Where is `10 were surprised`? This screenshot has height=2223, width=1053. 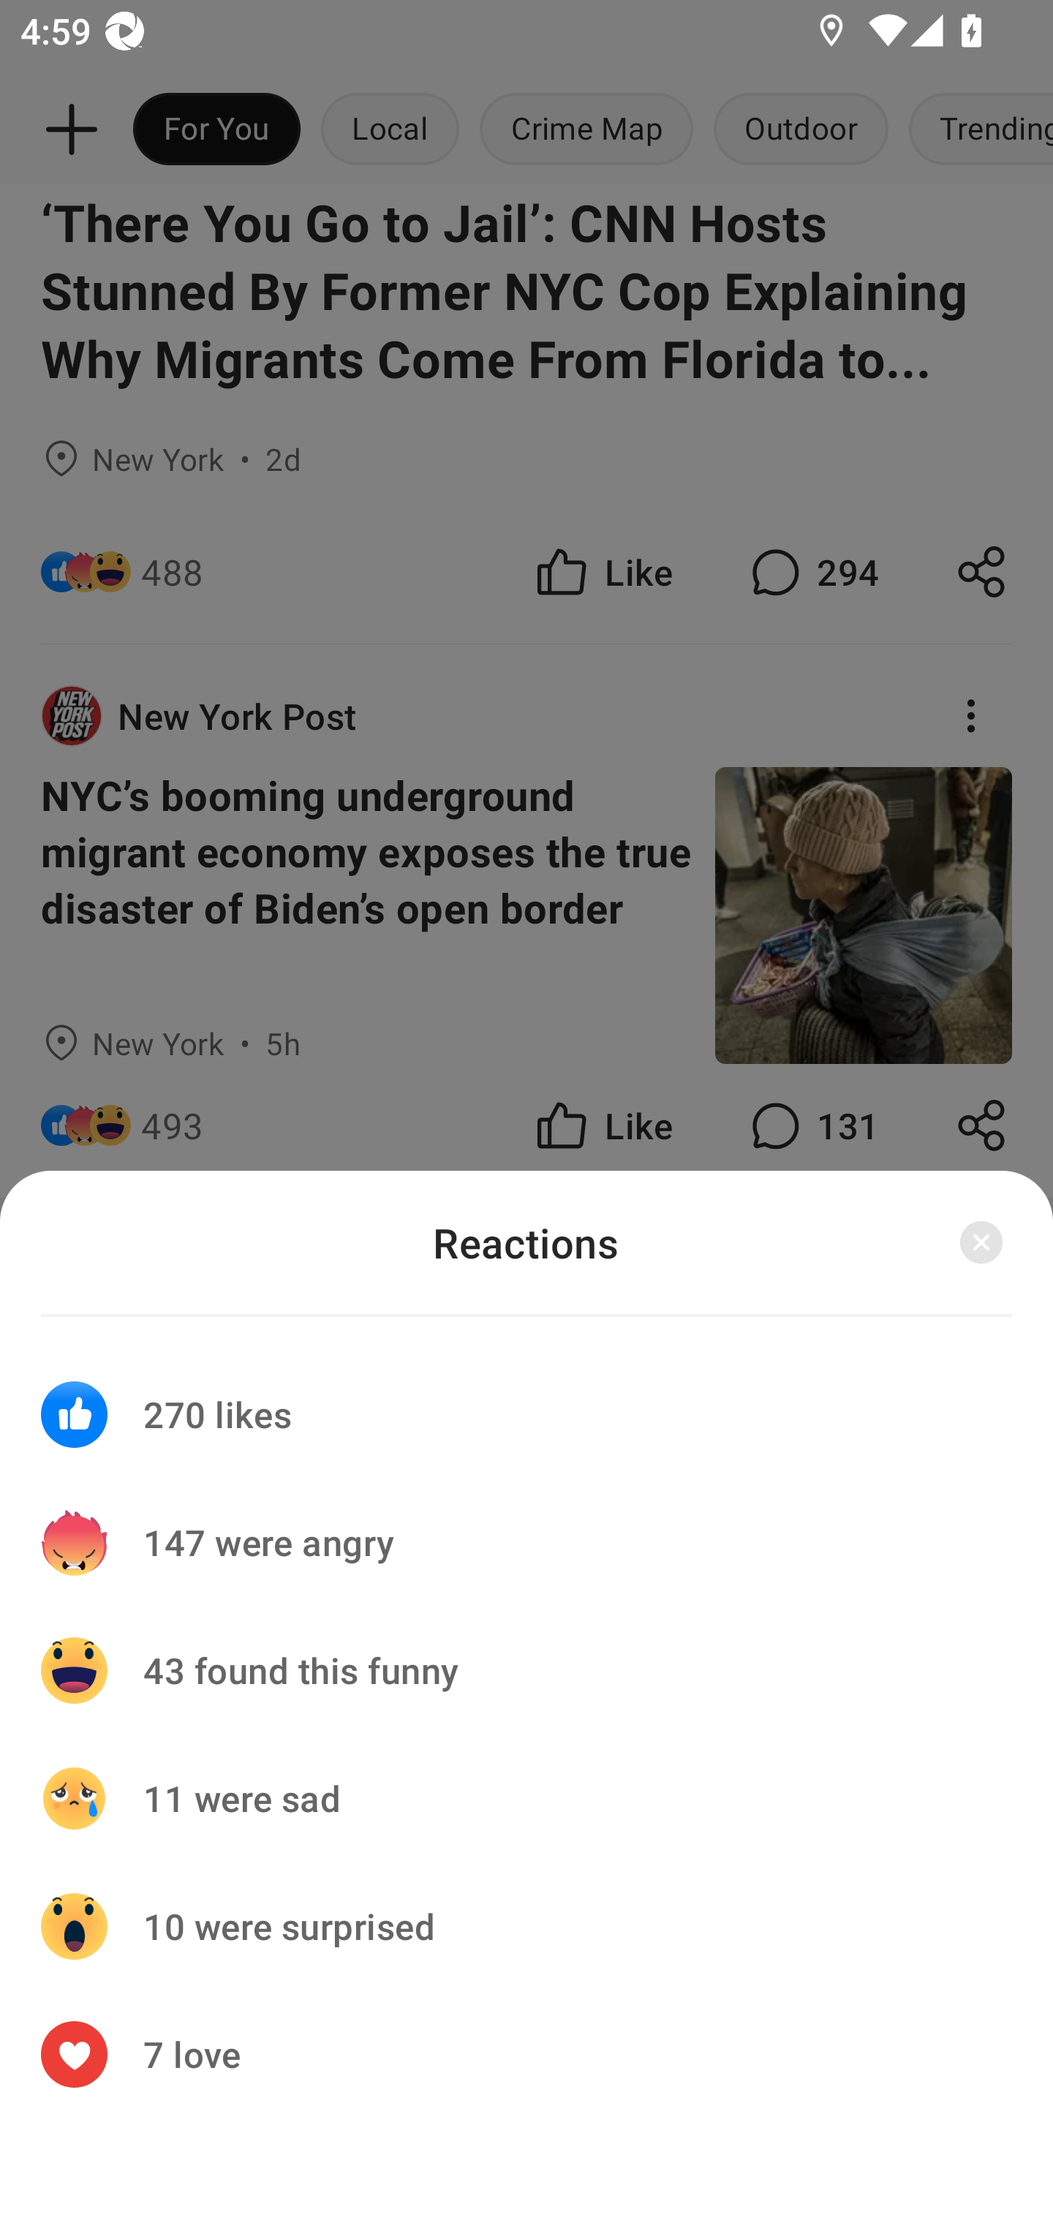 10 were surprised is located at coordinates (526, 1926).